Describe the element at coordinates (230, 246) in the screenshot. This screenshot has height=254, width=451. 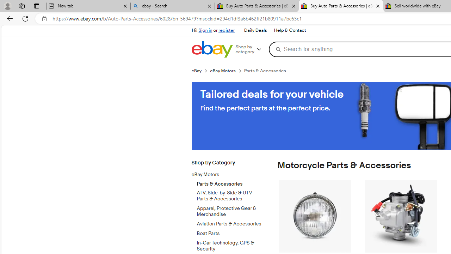
I see `In-Car Technology, GPS & Security` at that location.